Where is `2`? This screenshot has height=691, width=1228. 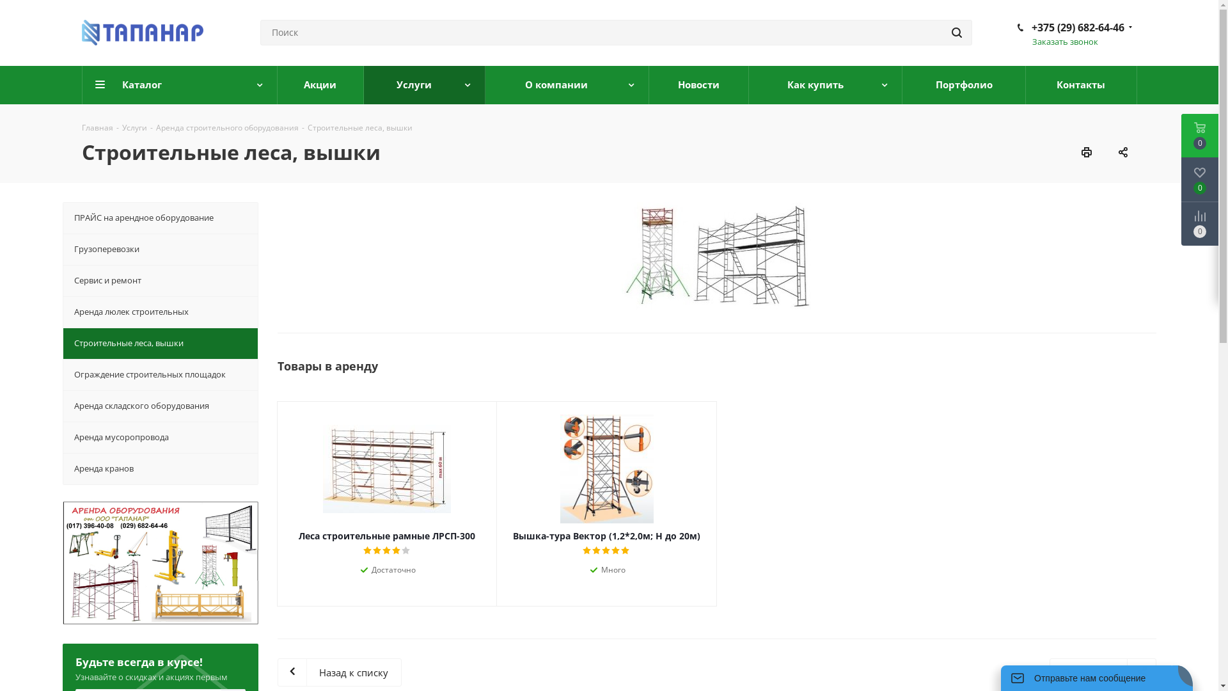 2 is located at coordinates (377, 551).